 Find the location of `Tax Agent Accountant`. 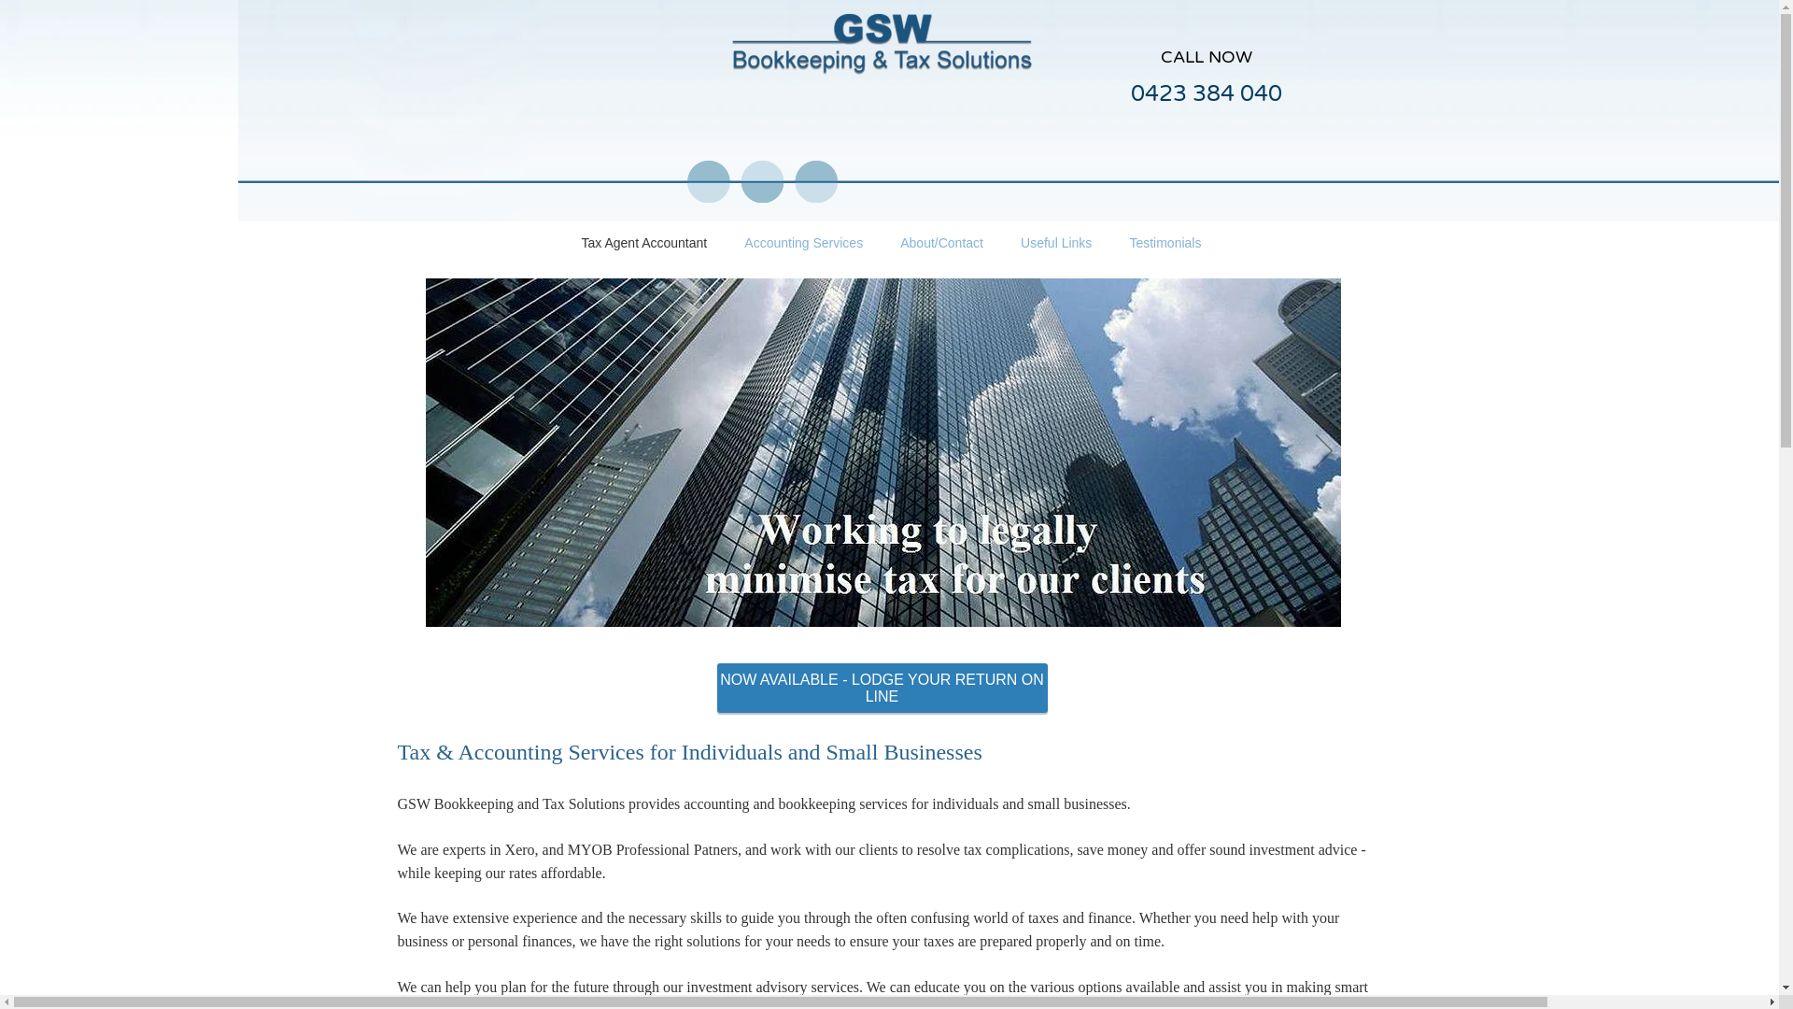

Tax Agent Accountant is located at coordinates (644, 243).